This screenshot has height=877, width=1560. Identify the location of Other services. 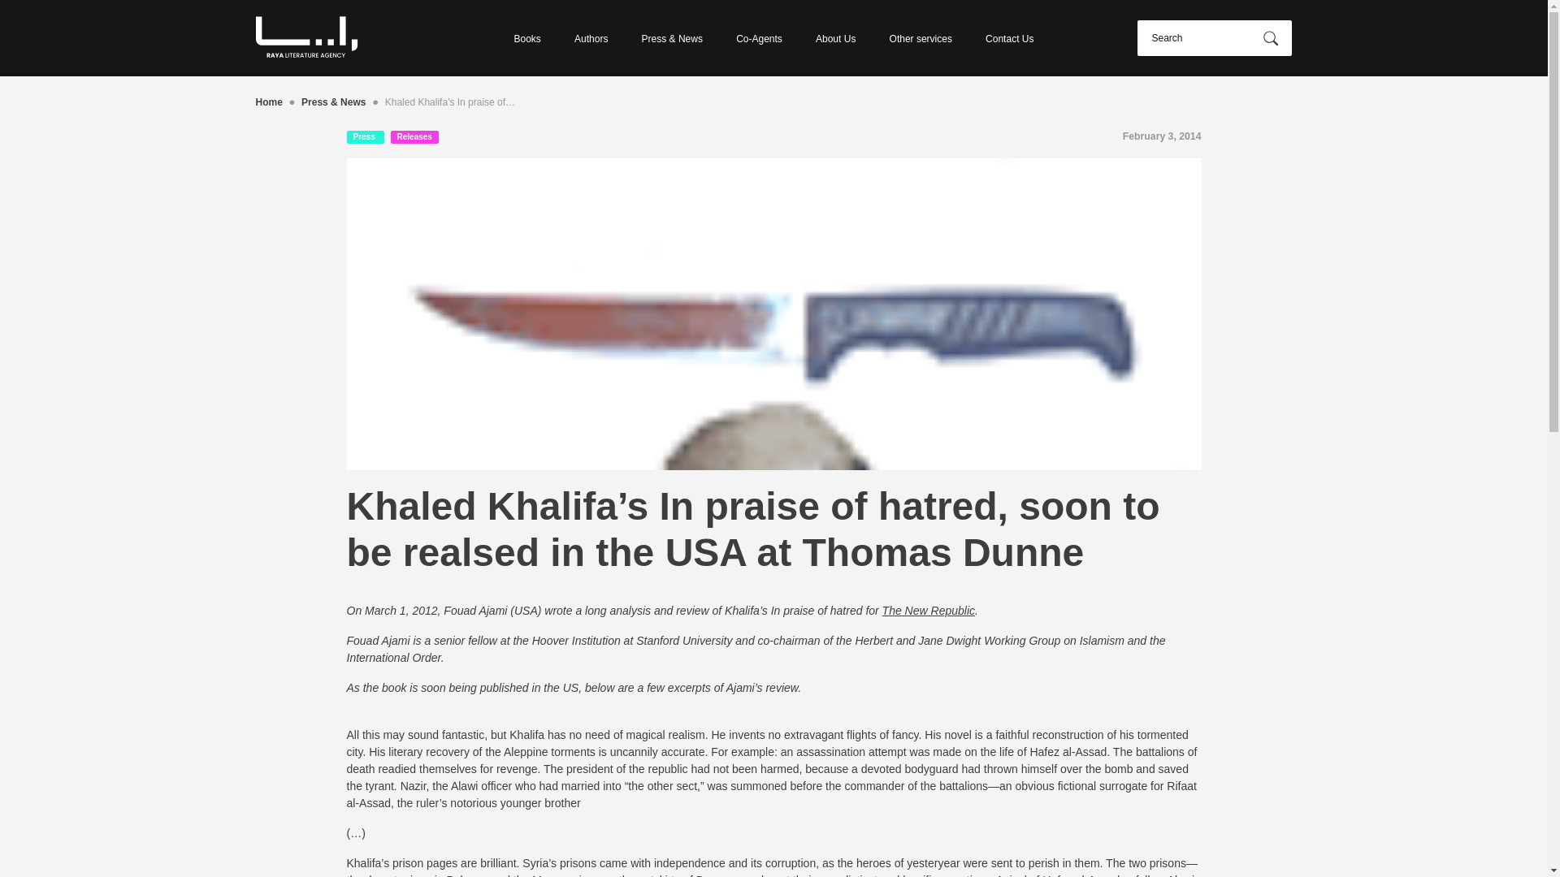
(920, 37).